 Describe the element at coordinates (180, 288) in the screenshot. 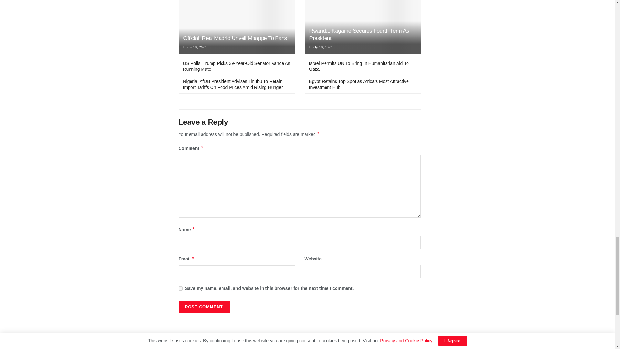

I see `yes` at that location.